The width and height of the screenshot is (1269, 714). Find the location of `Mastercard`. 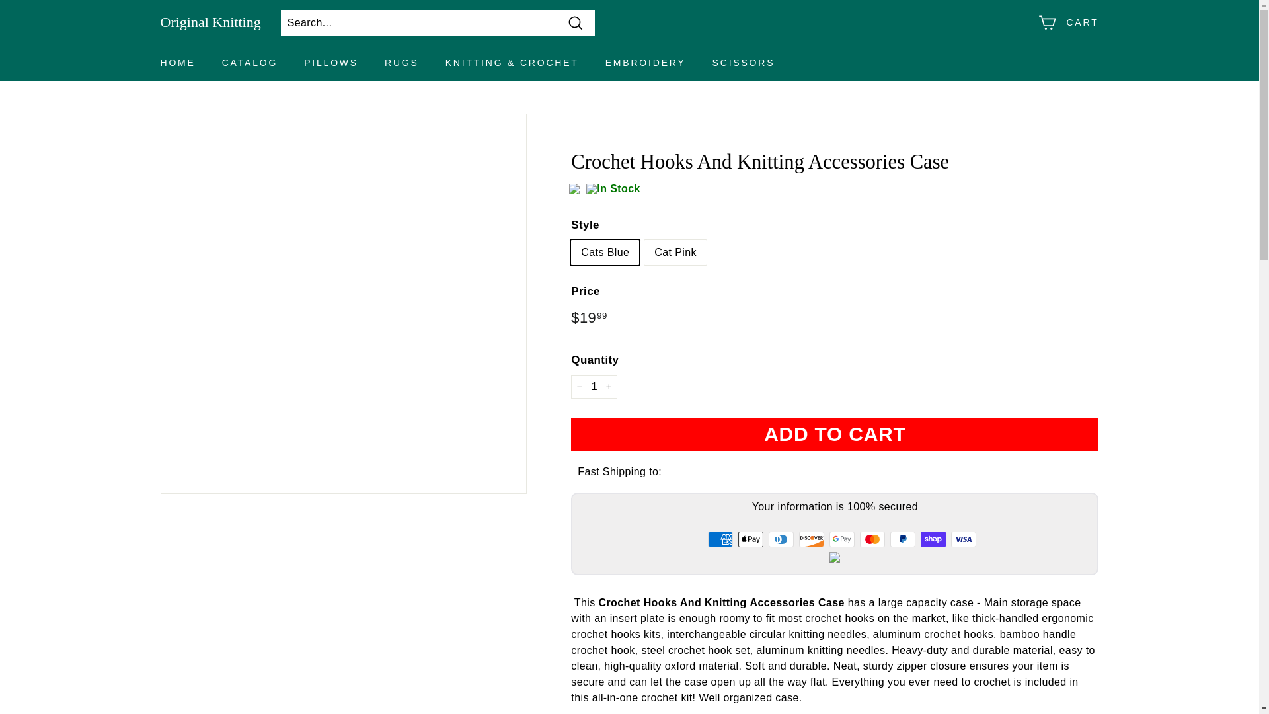

Mastercard is located at coordinates (872, 539).